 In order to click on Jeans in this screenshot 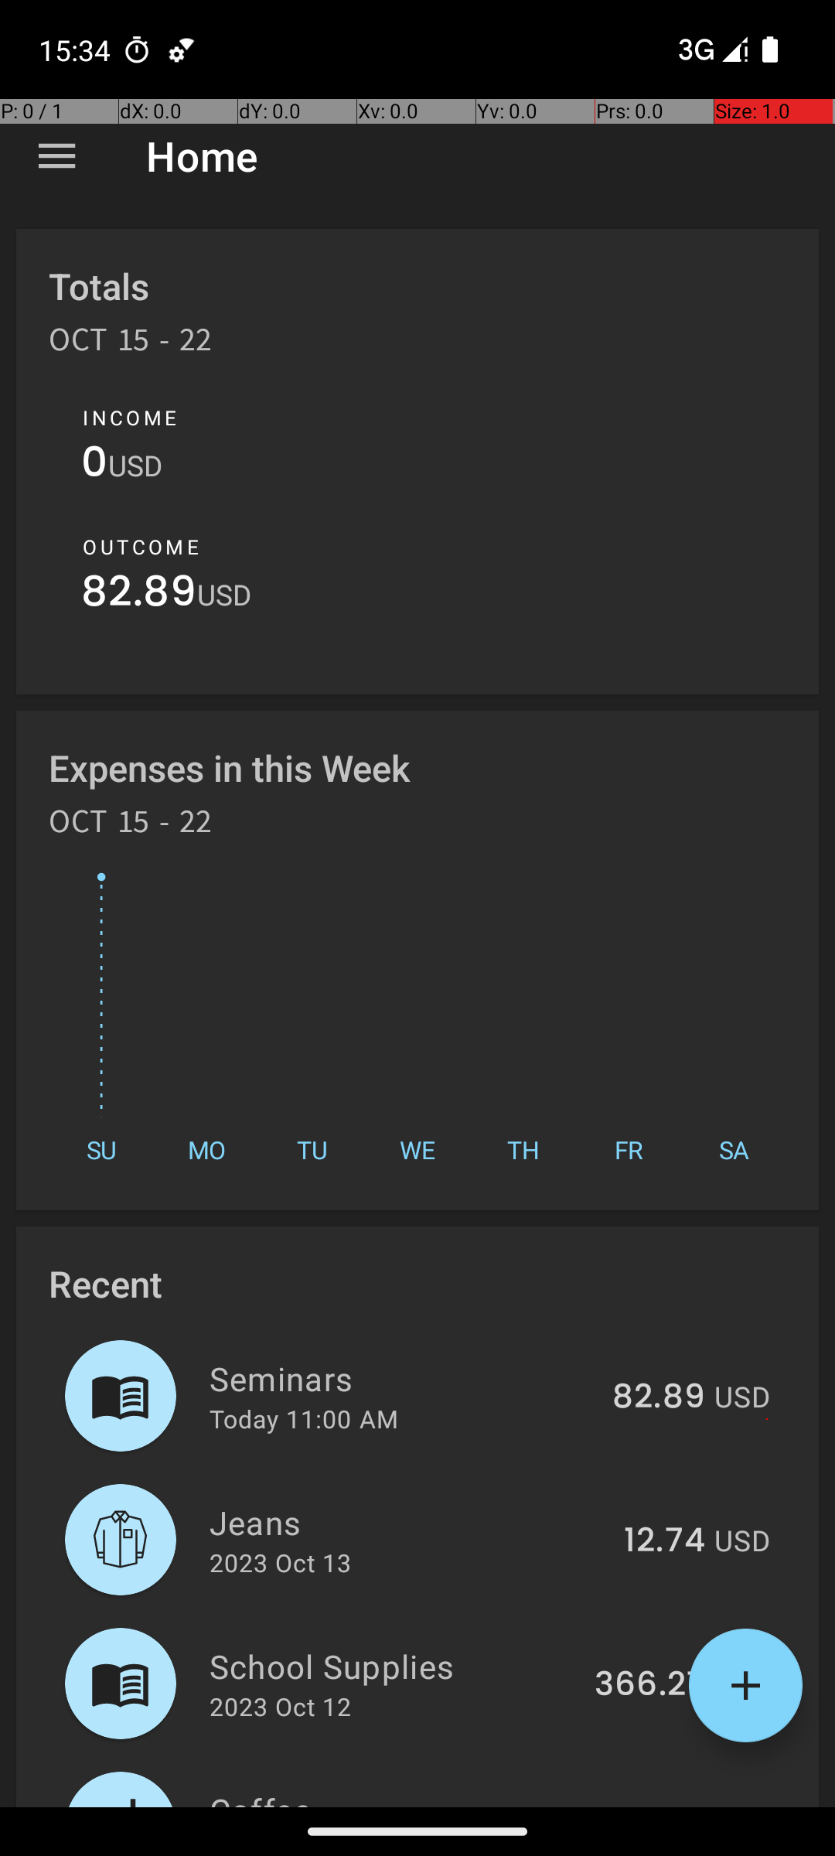, I will do `click(408, 1522)`.